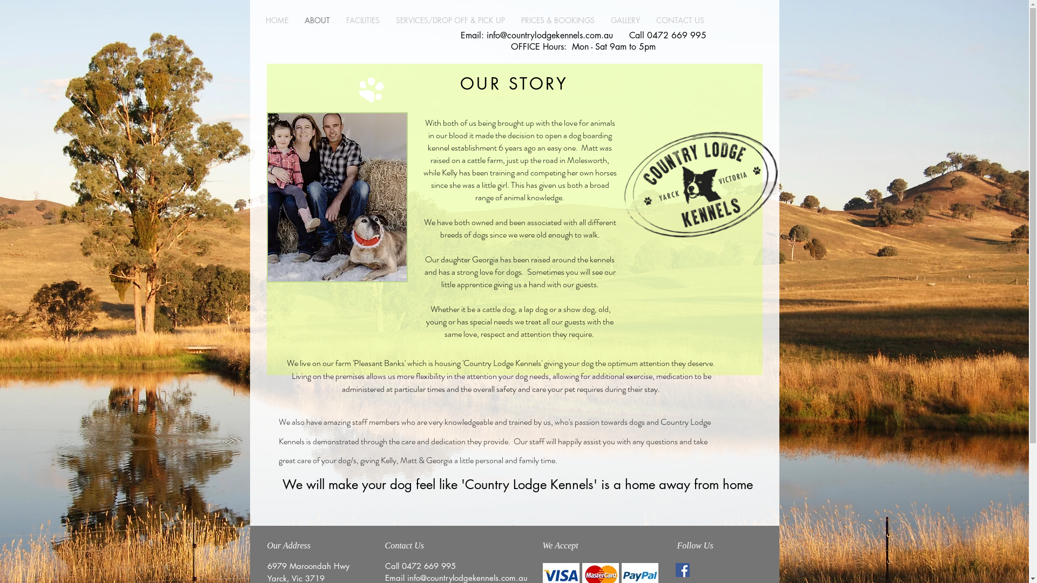 This screenshot has height=583, width=1037. What do you see at coordinates (318, 21) in the screenshot?
I see `ABOUT` at bounding box center [318, 21].